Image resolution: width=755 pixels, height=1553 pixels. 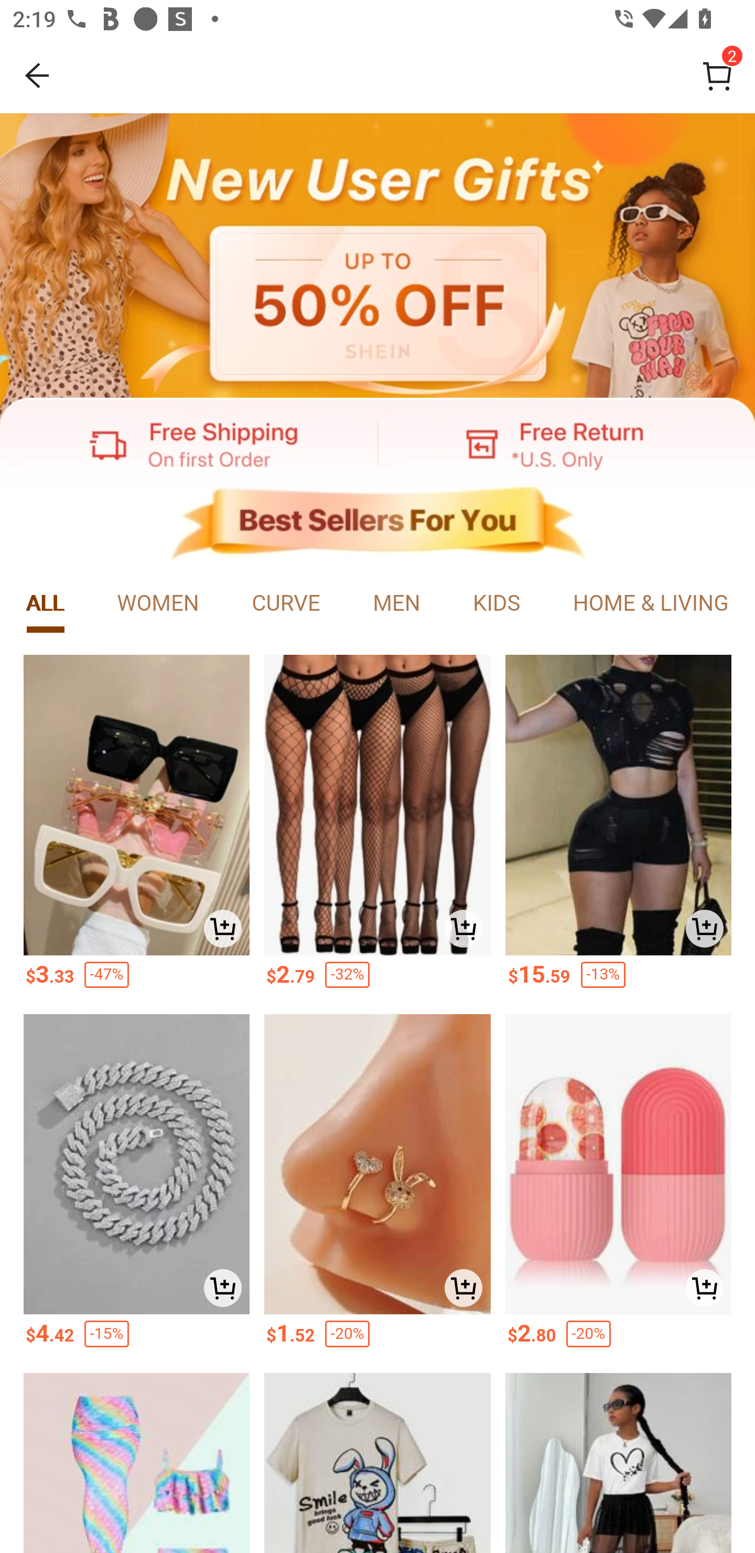 I want to click on $3.33 -47%, so click(x=135, y=980).